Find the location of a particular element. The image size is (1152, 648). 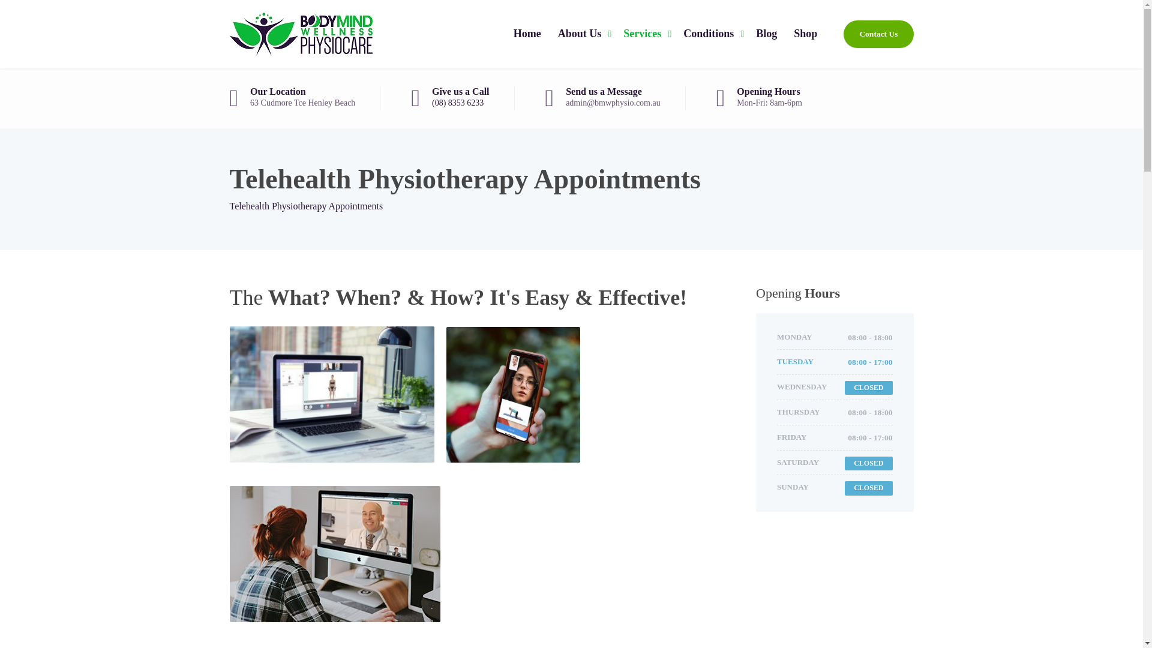

Conditions is located at coordinates (712, 34).